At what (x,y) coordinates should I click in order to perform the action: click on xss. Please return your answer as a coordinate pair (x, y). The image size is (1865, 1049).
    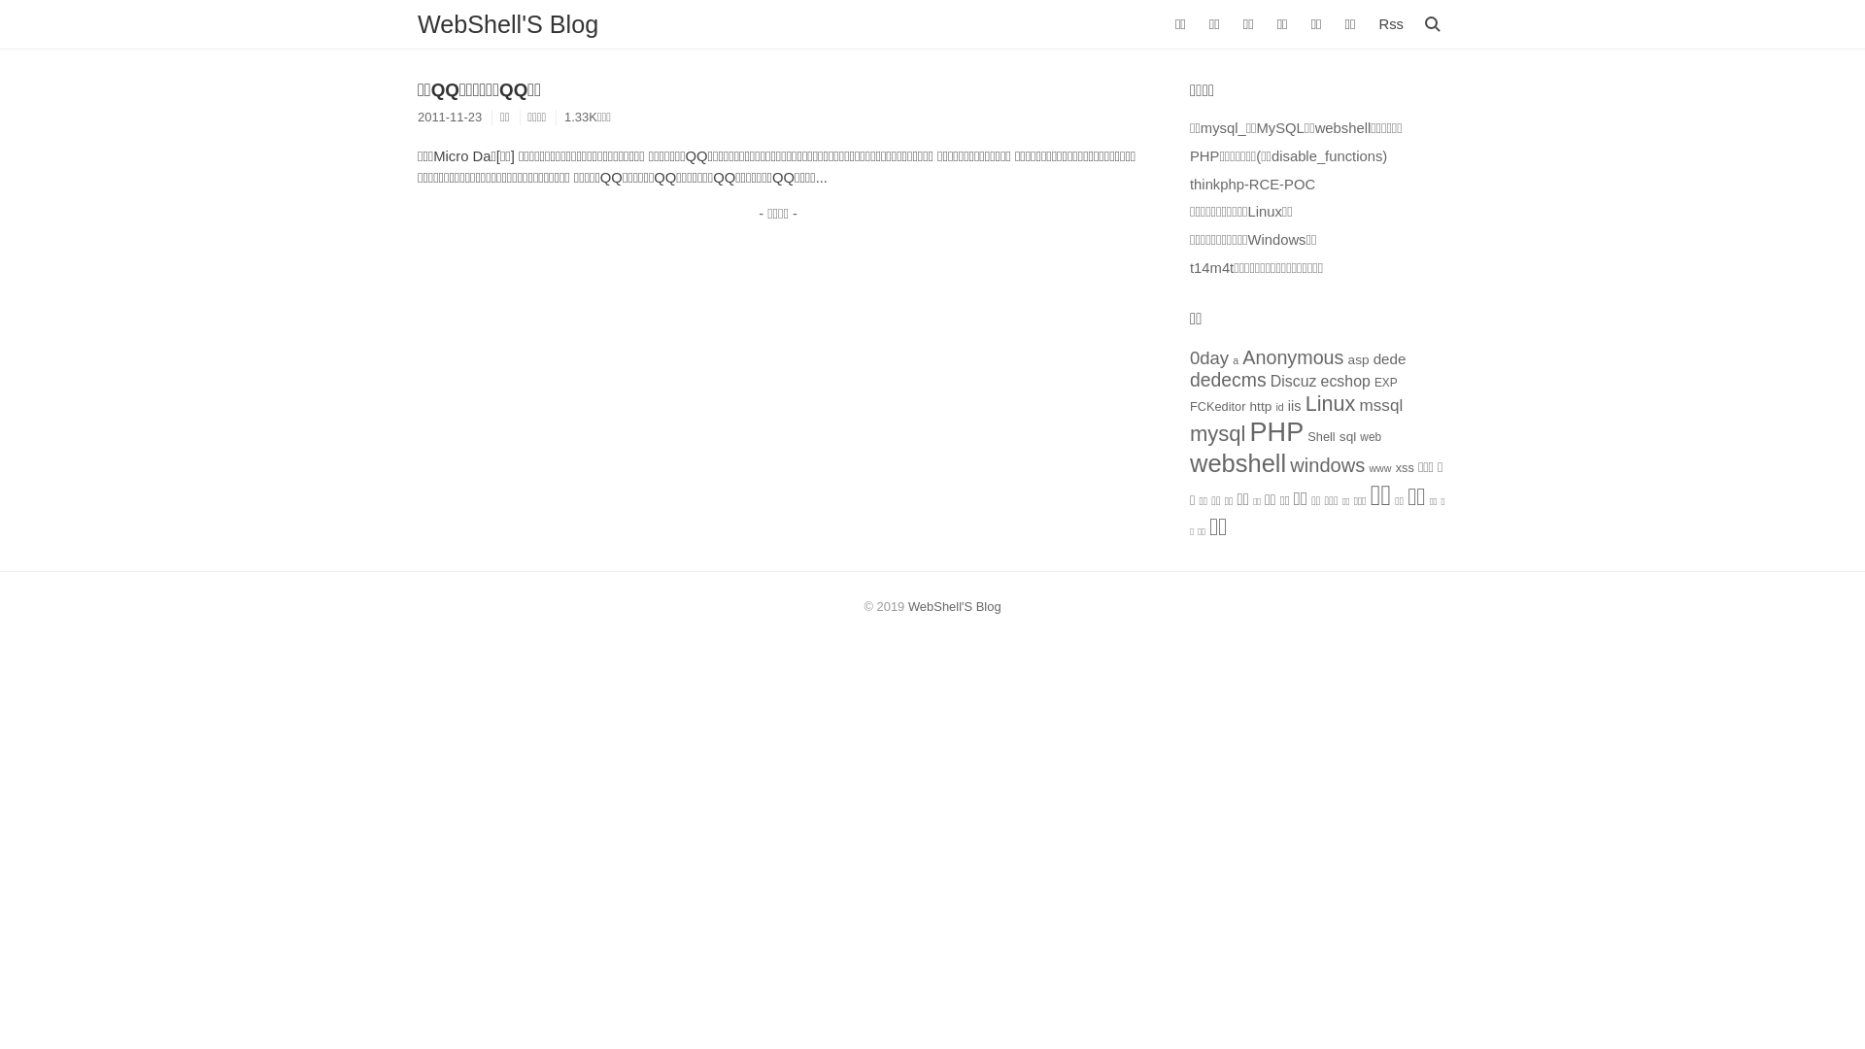
    Looking at the image, I should click on (1405, 468).